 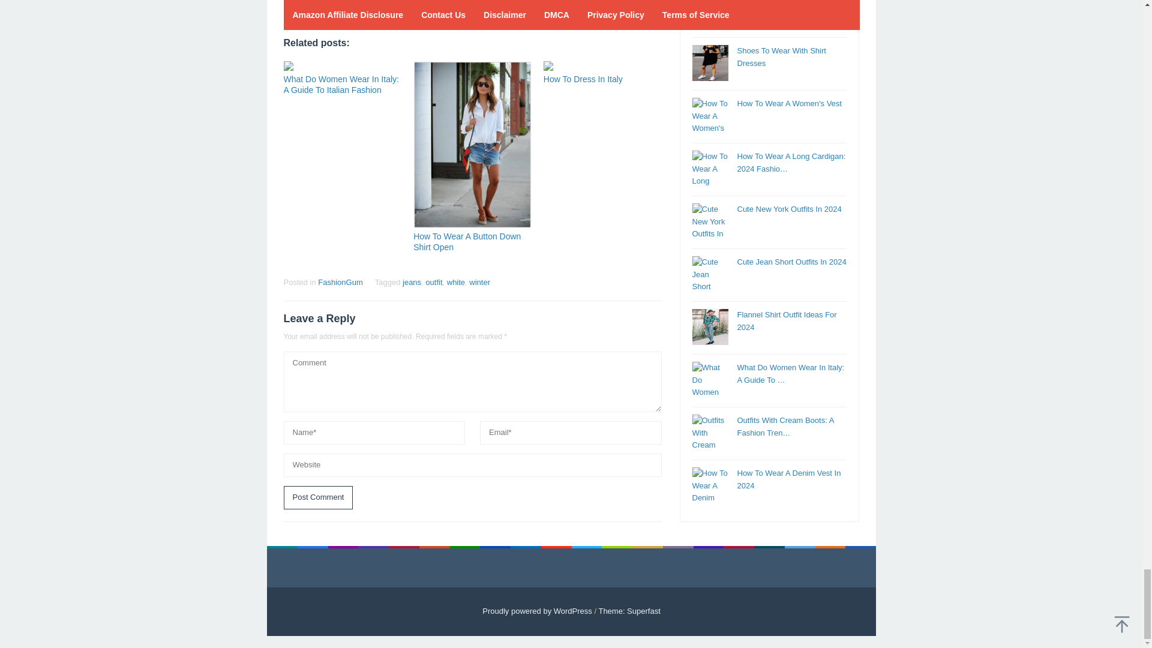 I want to click on jeans, so click(x=412, y=282).